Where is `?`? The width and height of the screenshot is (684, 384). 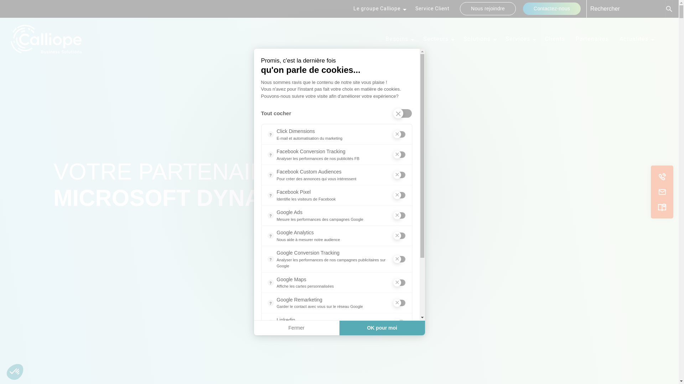
? is located at coordinates (270, 215).